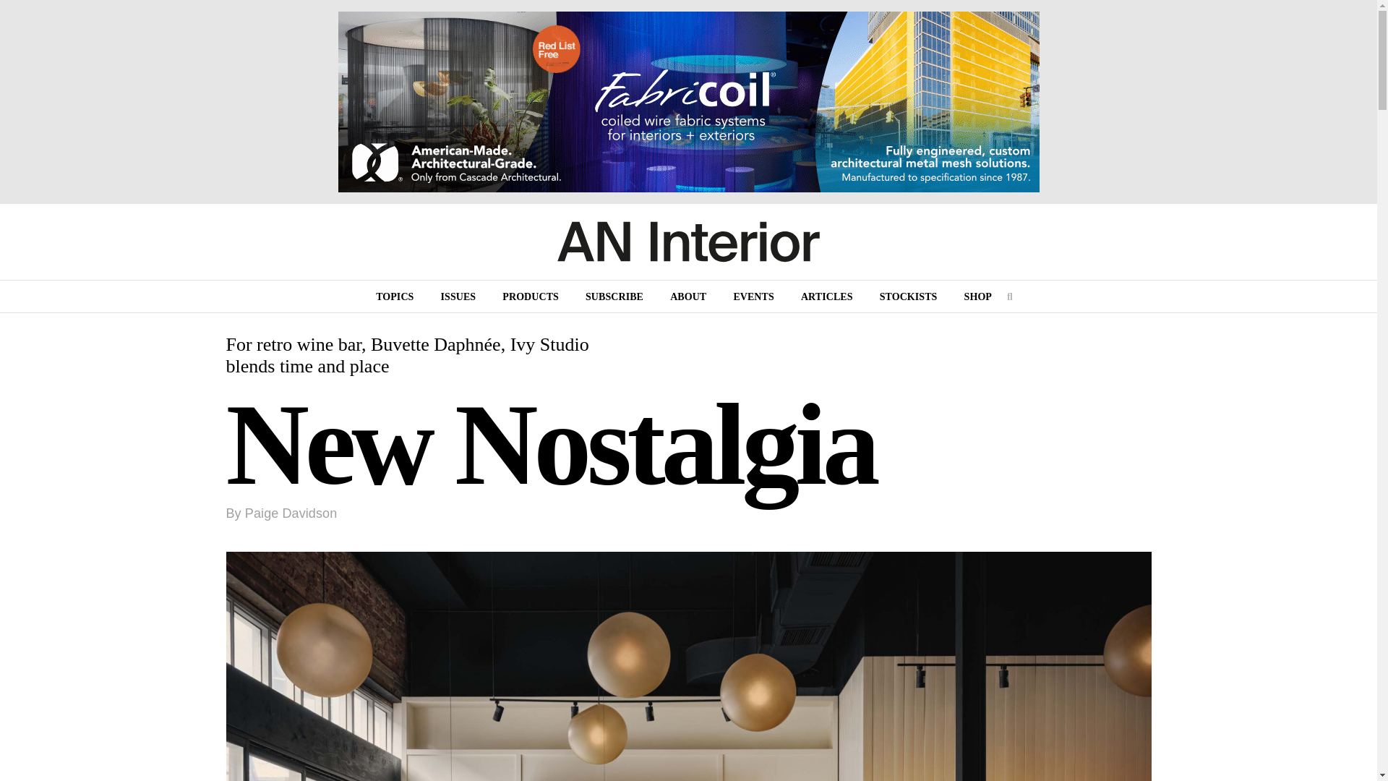 This screenshot has width=1388, height=781. What do you see at coordinates (753, 297) in the screenshot?
I see `EVENTS` at bounding box center [753, 297].